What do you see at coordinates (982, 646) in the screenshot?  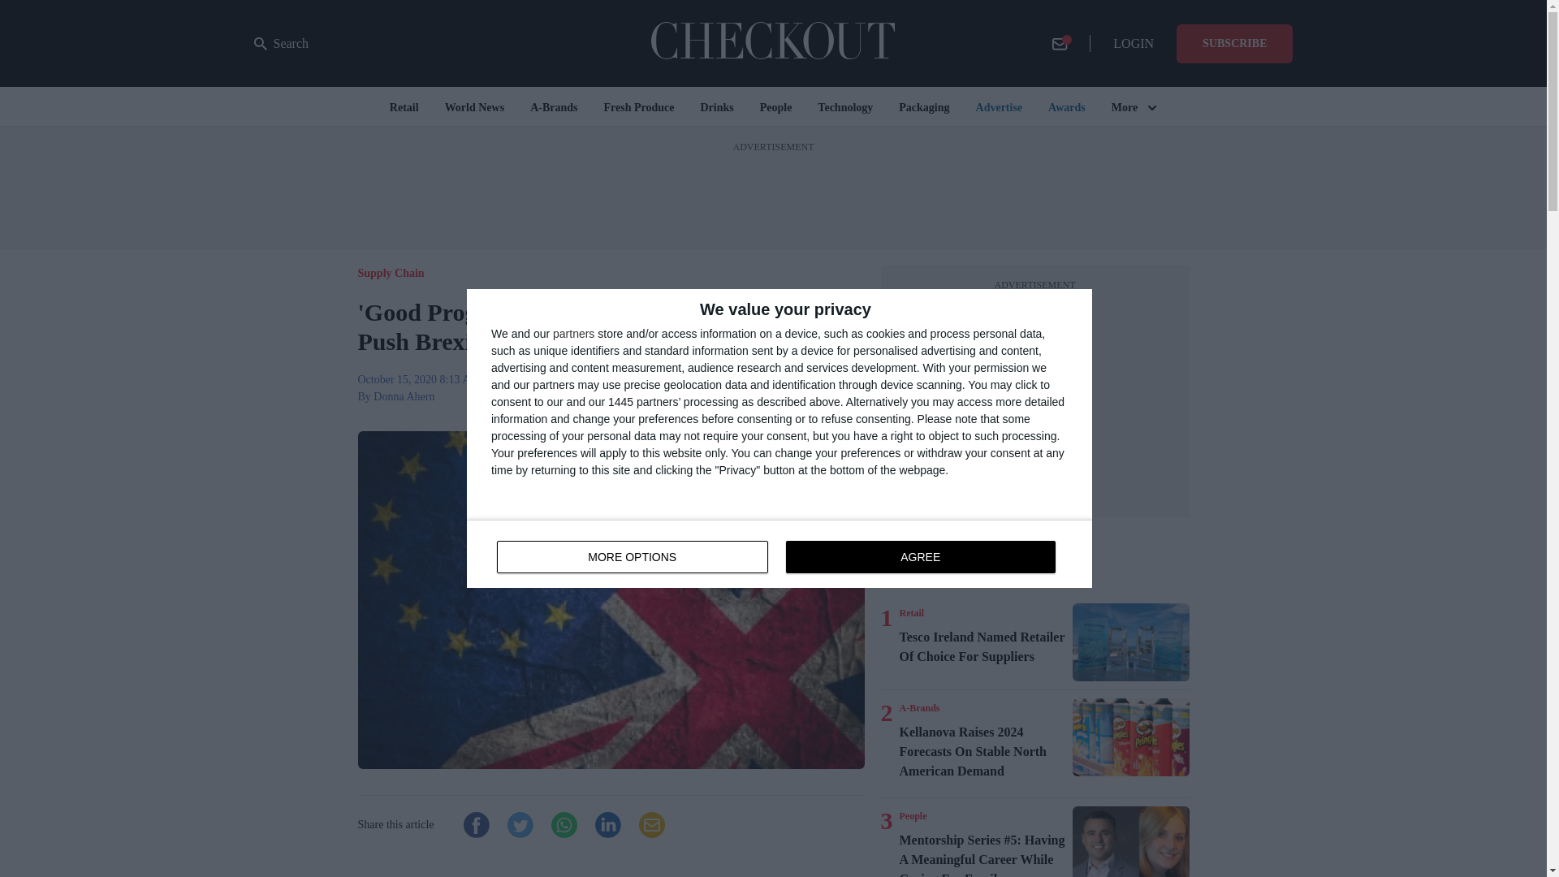 I see `People` at bounding box center [982, 646].